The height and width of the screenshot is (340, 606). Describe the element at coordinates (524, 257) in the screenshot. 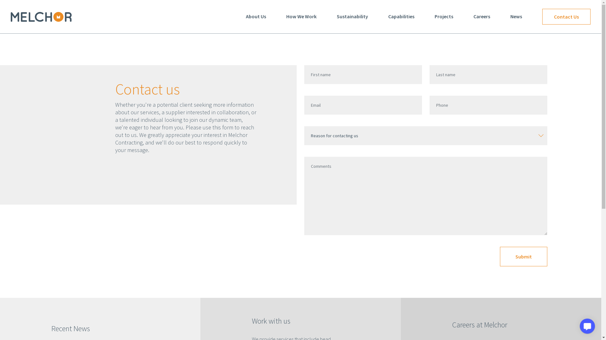

I see `Submit` at that location.